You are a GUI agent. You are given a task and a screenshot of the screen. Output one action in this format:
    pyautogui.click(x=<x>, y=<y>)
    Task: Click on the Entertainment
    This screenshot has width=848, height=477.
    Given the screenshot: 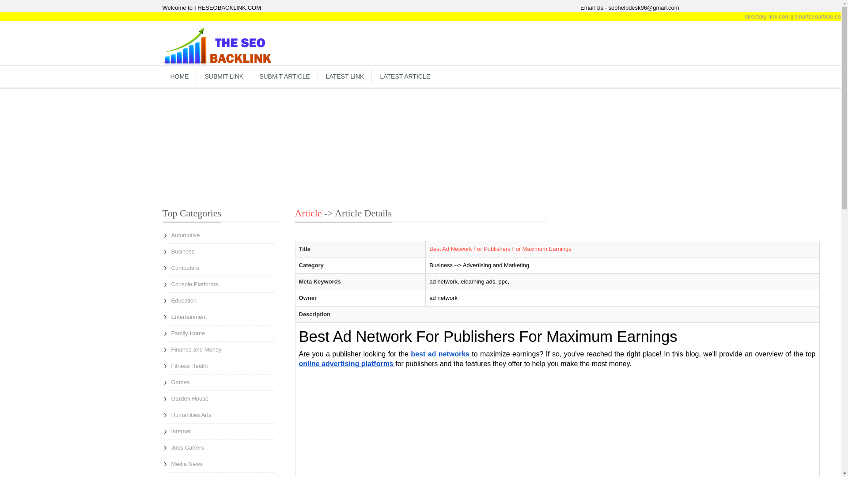 What is the action you would take?
    pyautogui.click(x=222, y=317)
    